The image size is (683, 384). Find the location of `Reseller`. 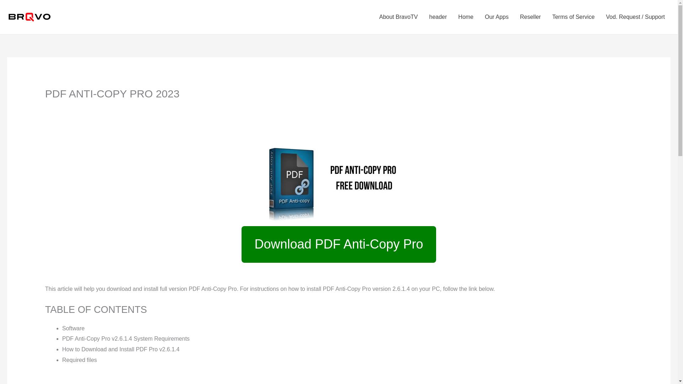

Reseller is located at coordinates (530, 17).